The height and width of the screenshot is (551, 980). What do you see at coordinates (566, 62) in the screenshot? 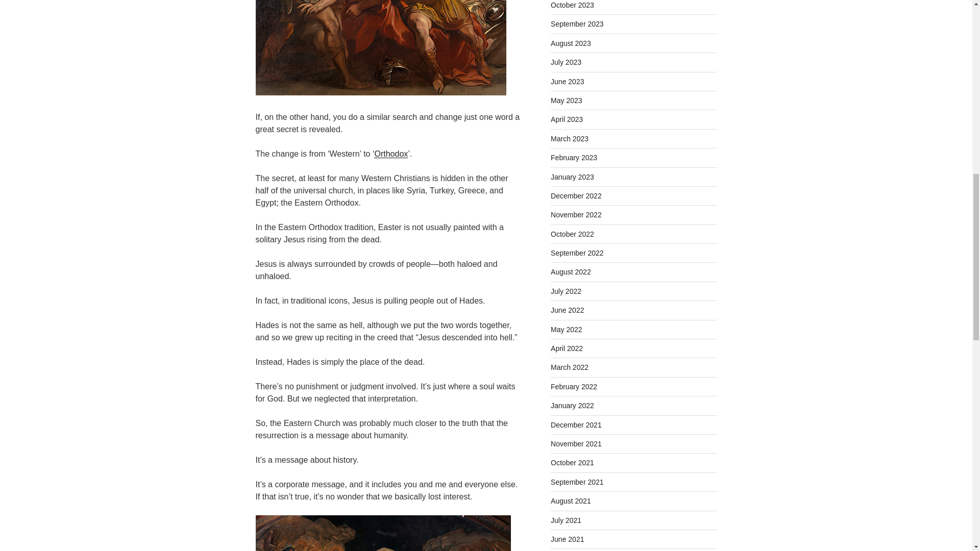
I see `July 2023` at bounding box center [566, 62].